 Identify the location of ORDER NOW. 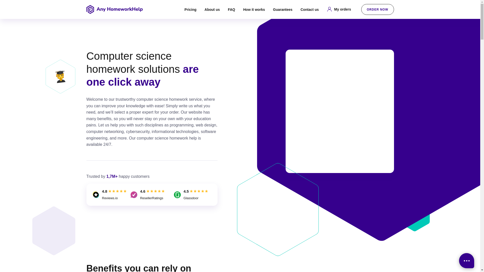
(377, 10).